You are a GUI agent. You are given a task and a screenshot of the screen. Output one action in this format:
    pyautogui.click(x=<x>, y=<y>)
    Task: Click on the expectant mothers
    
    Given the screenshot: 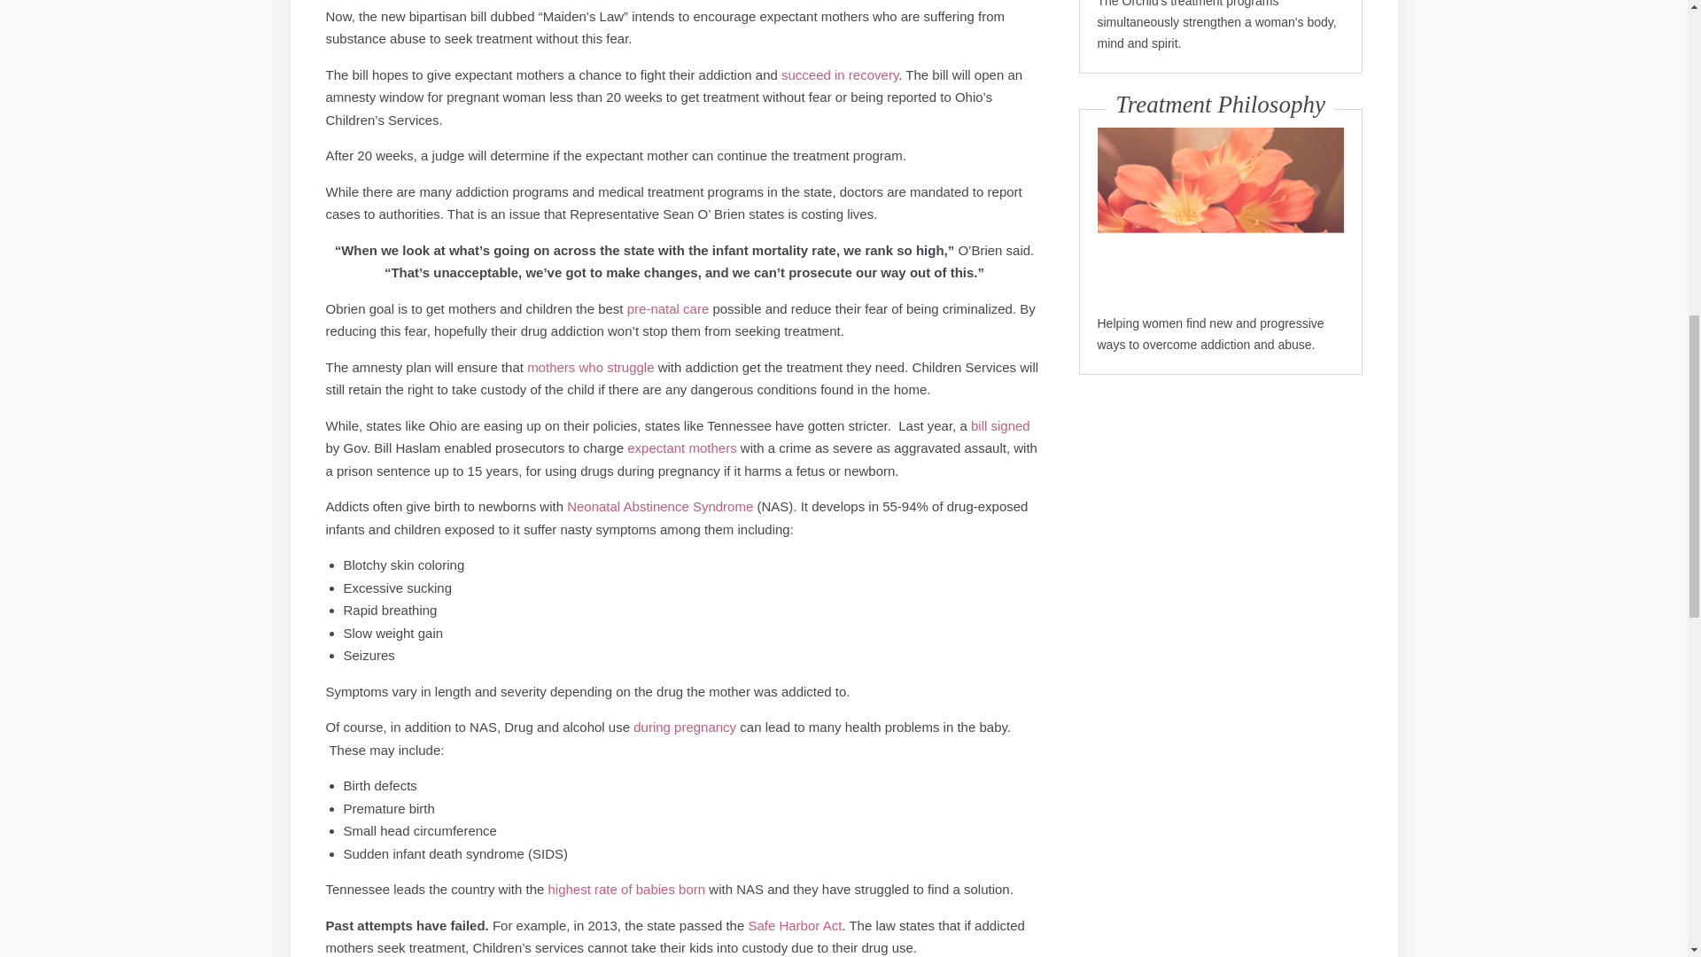 What is the action you would take?
    pyautogui.click(x=682, y=447)
    